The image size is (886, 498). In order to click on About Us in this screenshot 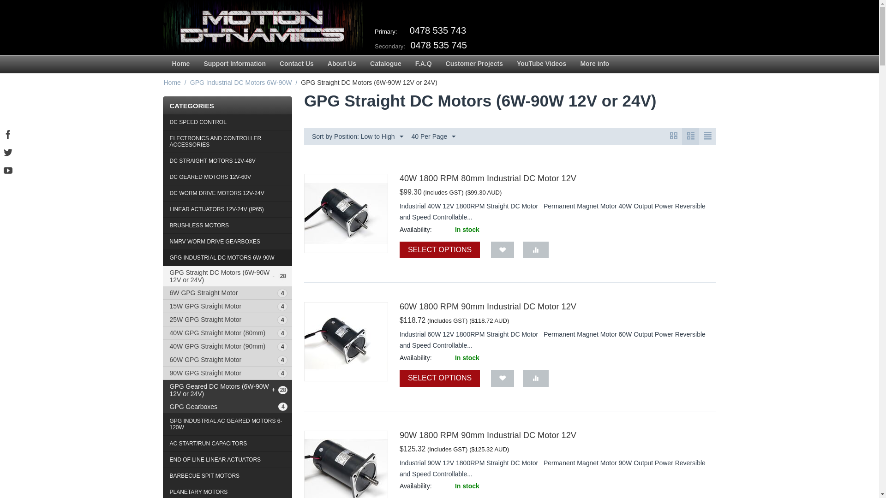, I will do `click(342, 65)`.